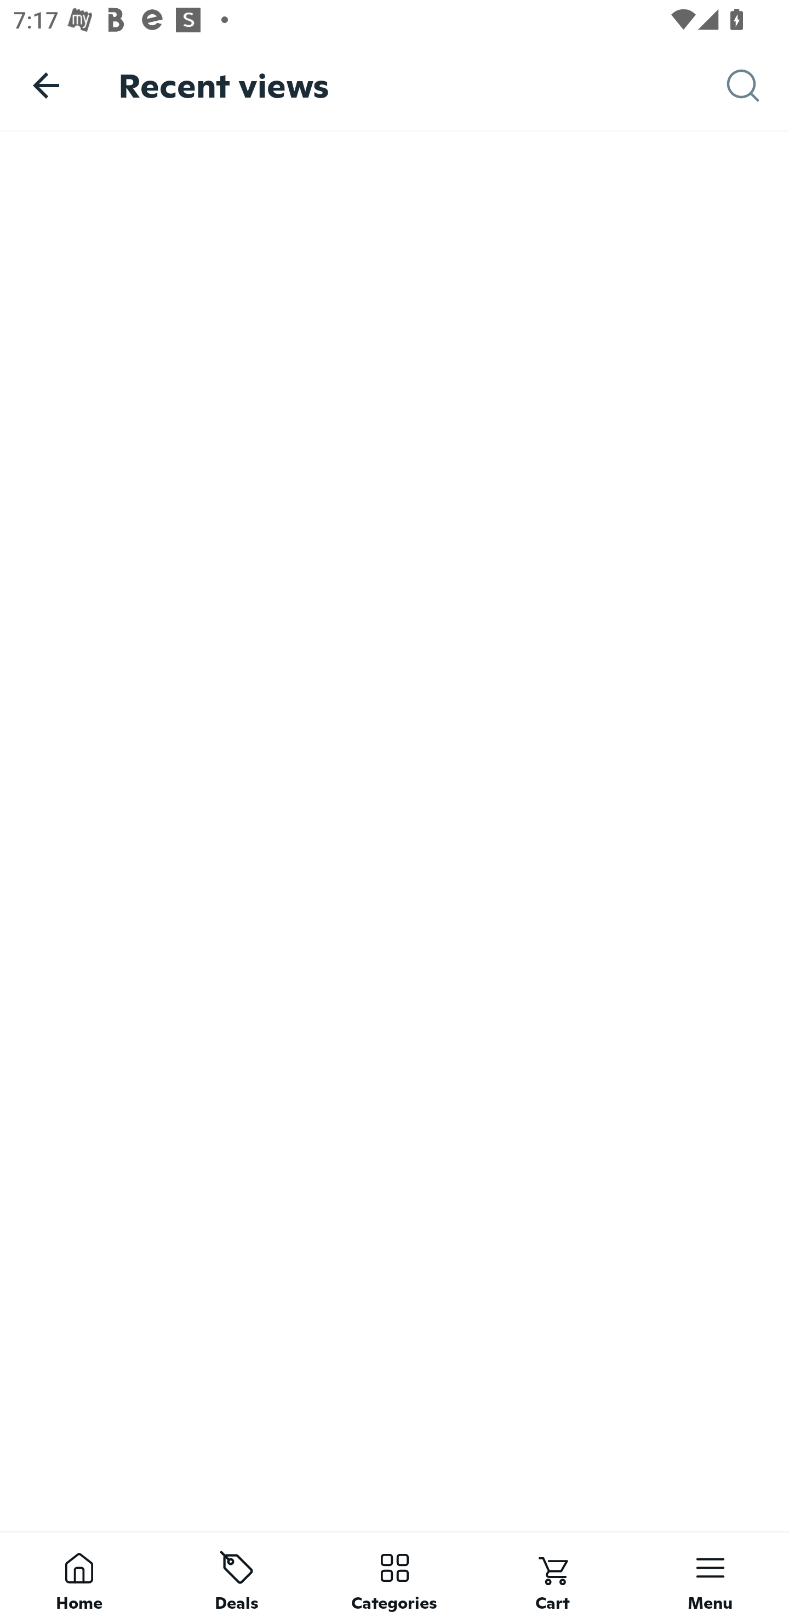  Describe the element at coordinates (758, 86) in the screenshot. I see `Search` at that location.